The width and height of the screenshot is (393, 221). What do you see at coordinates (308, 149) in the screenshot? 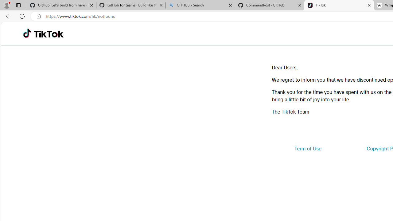
I see `Term of Use` at bounding box center [308, 149].